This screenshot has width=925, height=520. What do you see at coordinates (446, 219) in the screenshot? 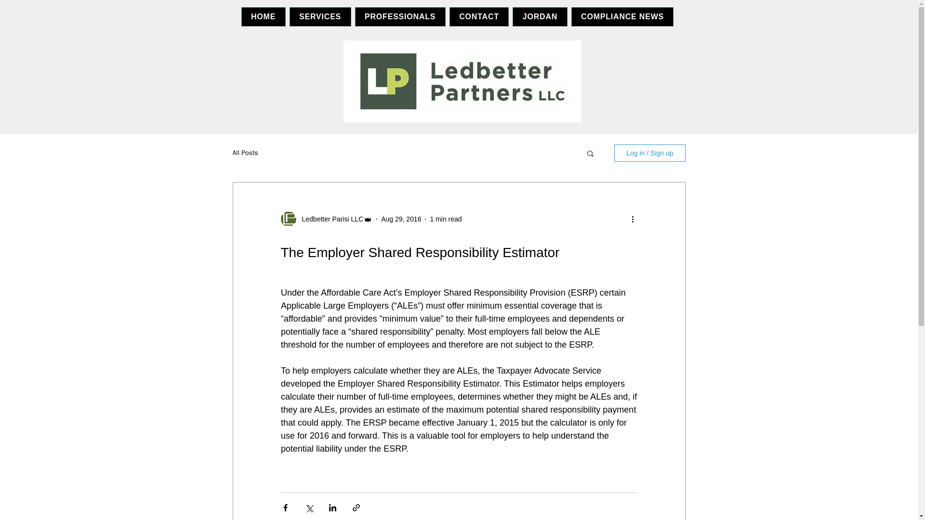
I see `1 min read` at bounding box center [446, 219].